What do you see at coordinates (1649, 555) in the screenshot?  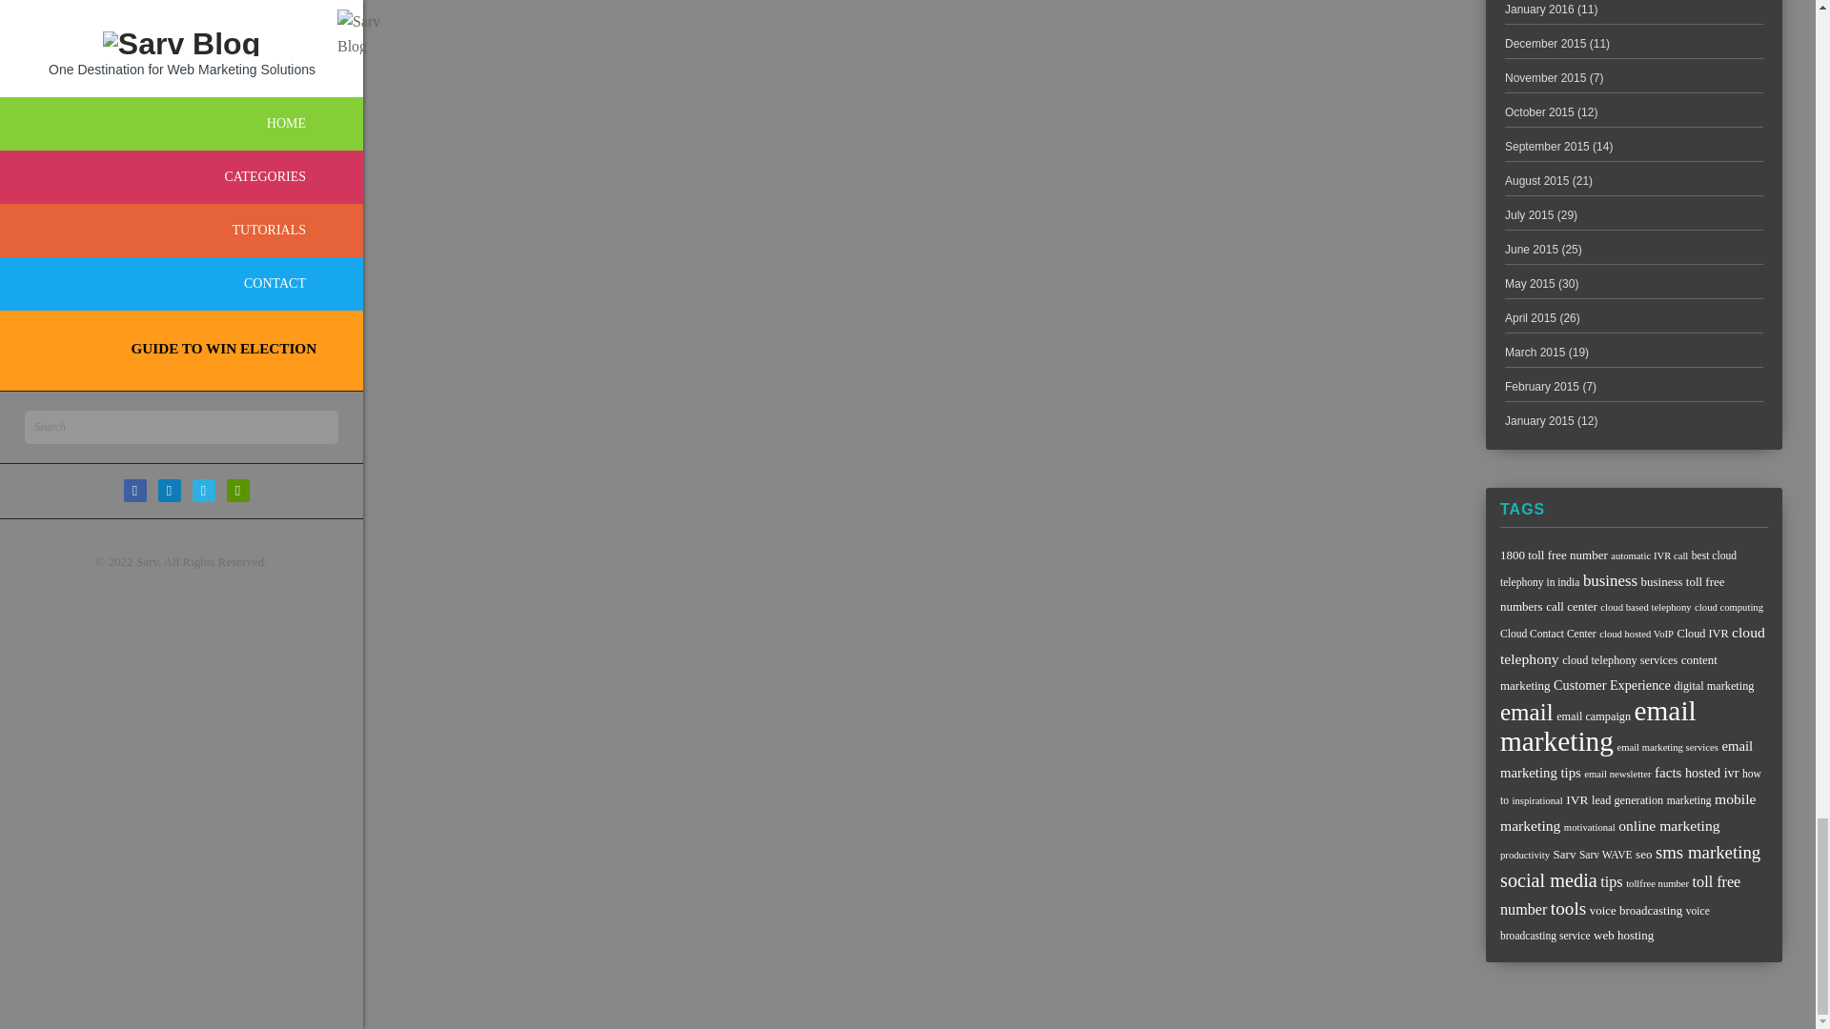 I see `8 topics` at bounding box center [1649, 555].